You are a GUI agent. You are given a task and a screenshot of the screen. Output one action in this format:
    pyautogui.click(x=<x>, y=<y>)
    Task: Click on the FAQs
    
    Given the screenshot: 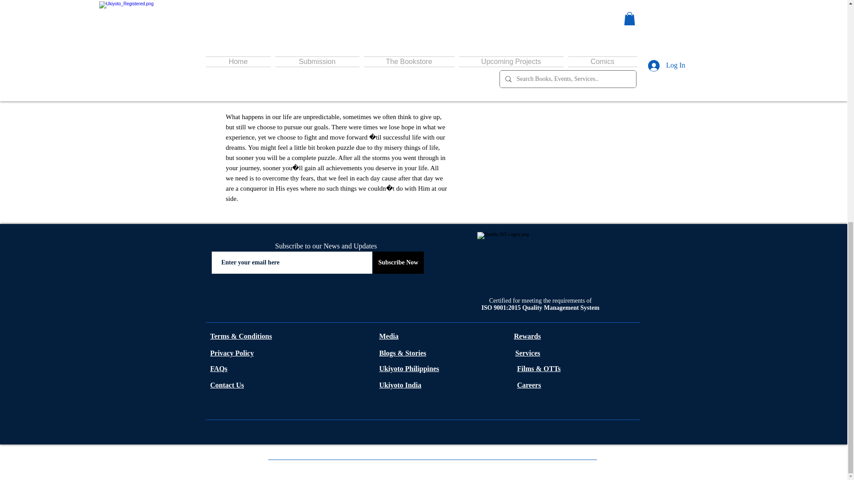 What is the action you would take?
    pyautogui.click(x=218, y=368)
    